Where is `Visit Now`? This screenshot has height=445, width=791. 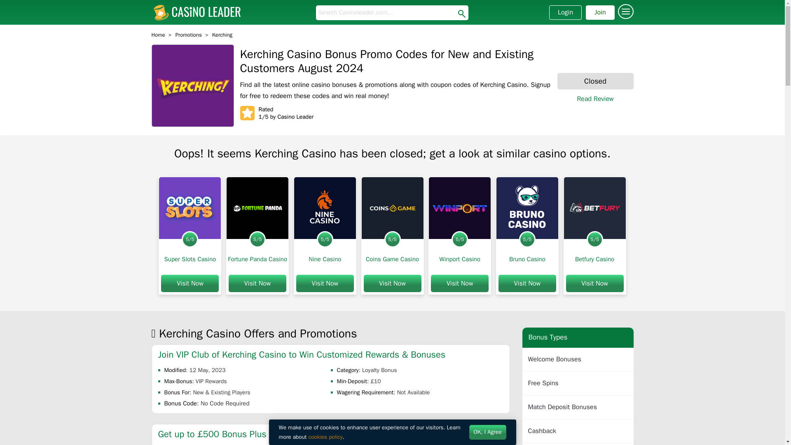 Visit Now is located at coordinates (527, 283).